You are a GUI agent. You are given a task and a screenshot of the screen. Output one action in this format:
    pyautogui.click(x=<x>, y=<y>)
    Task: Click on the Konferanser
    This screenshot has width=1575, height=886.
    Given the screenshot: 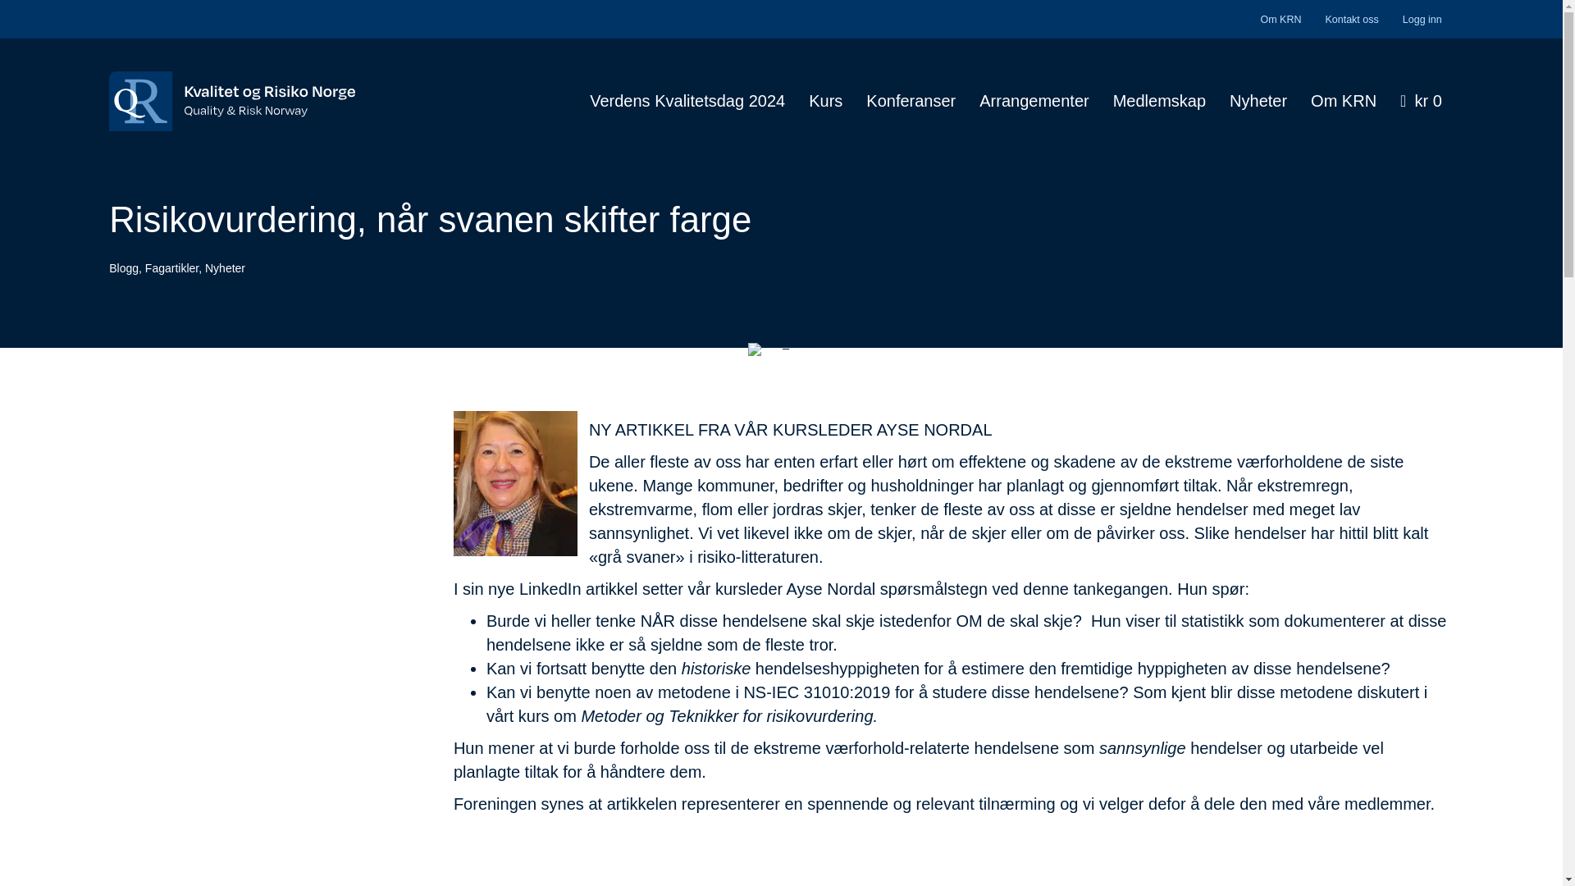 What is the action you would take?
    pyautogui.click(x=911, y=102)
    